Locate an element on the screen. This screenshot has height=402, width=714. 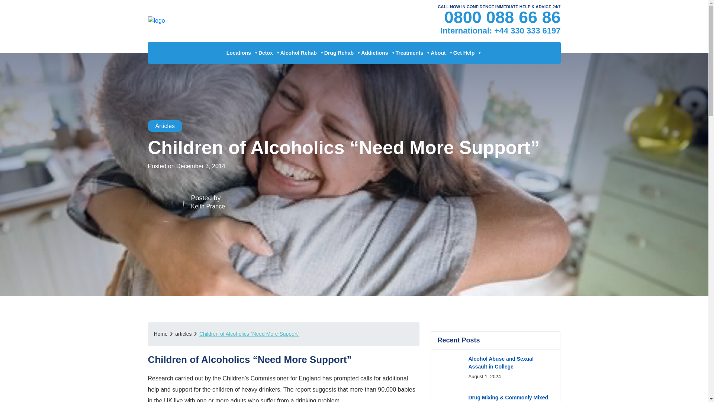
Locations is located at coordinates (242, 53).